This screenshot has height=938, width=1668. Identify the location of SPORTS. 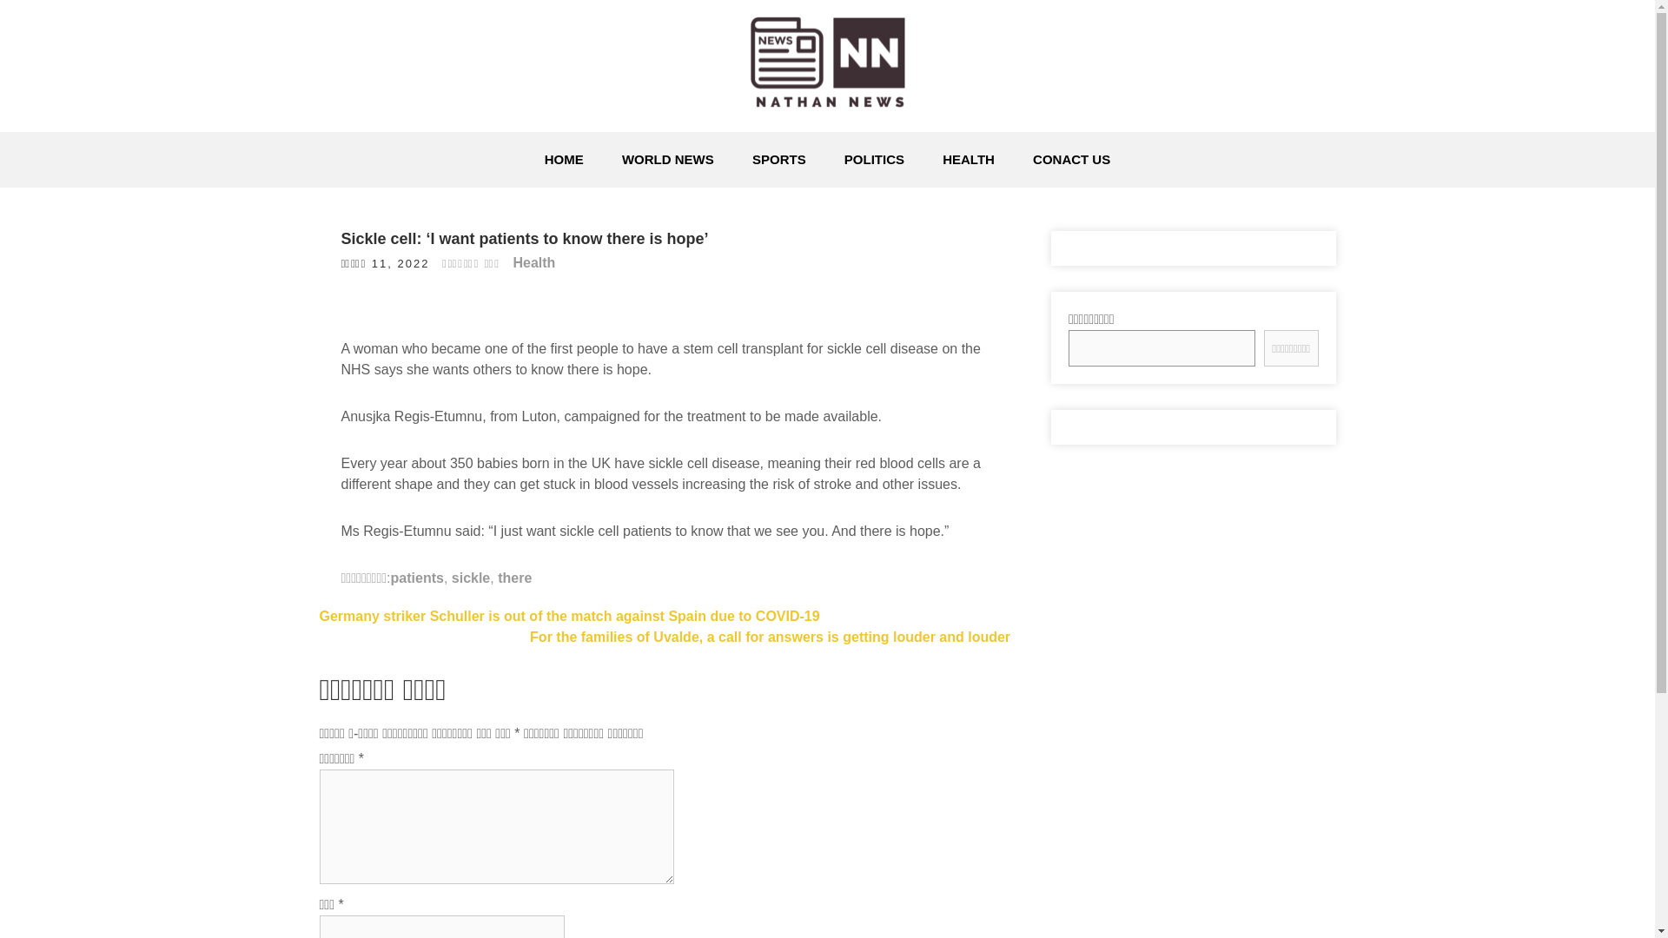
(779, 160).